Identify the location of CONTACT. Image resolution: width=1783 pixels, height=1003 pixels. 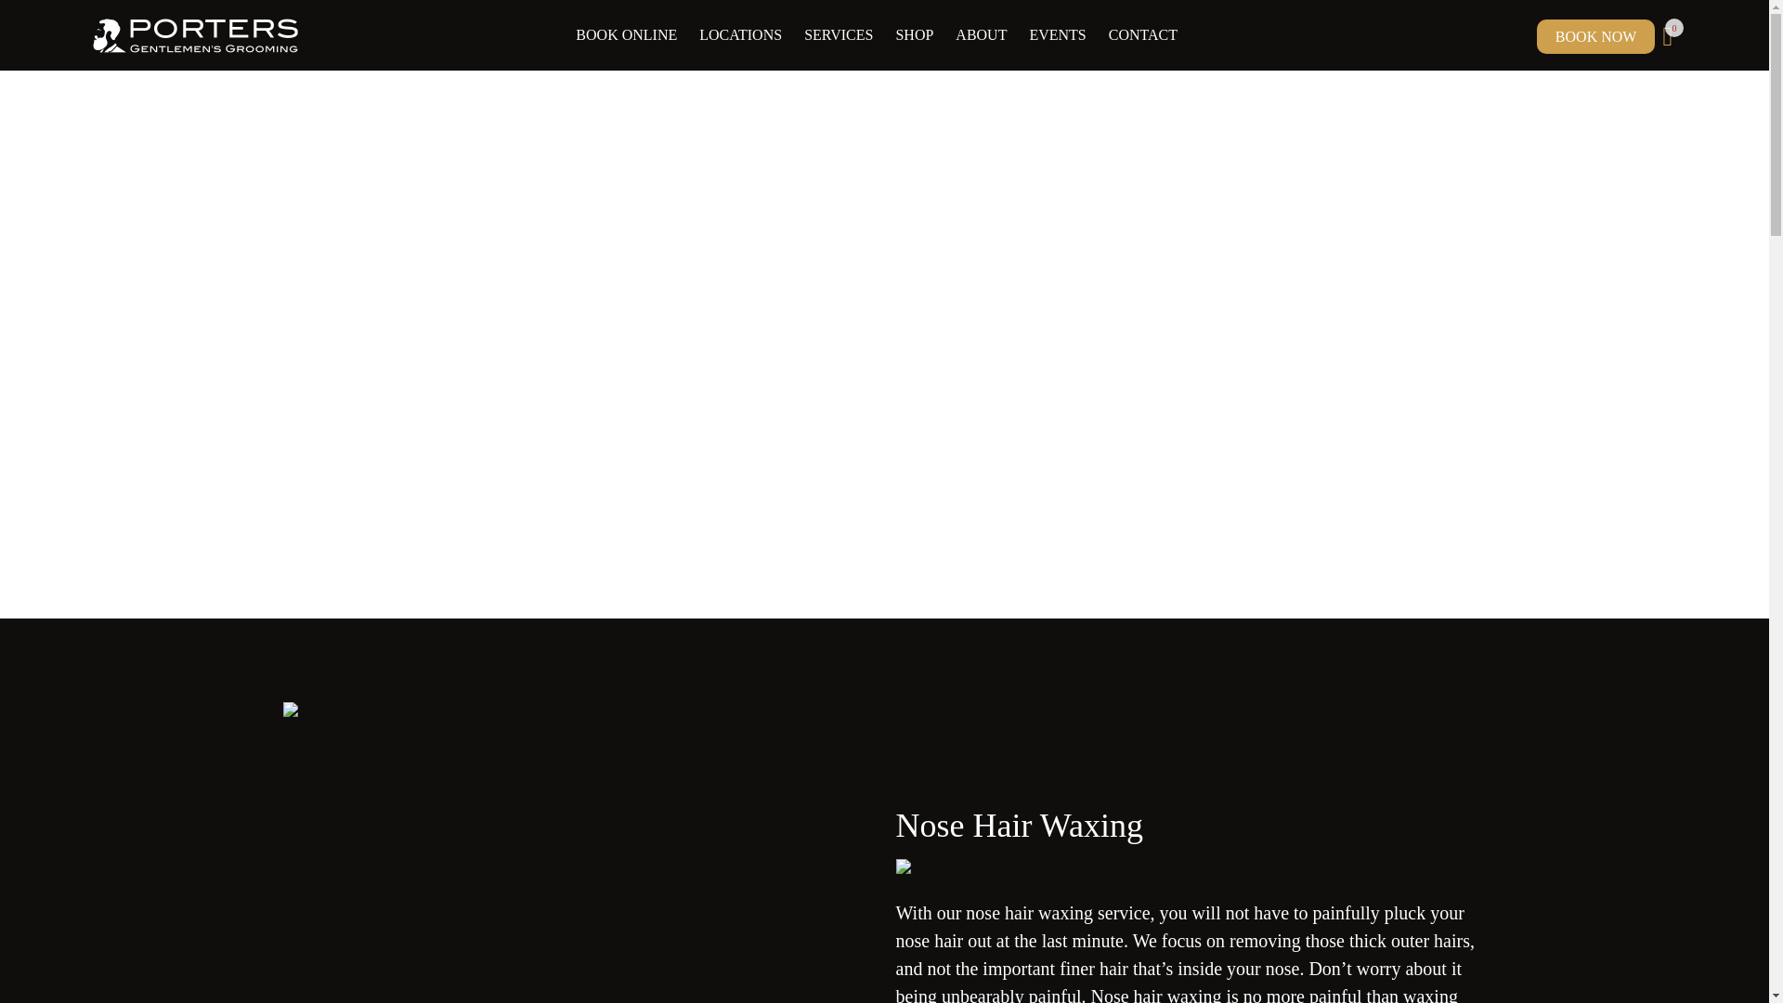
(1143, 35).